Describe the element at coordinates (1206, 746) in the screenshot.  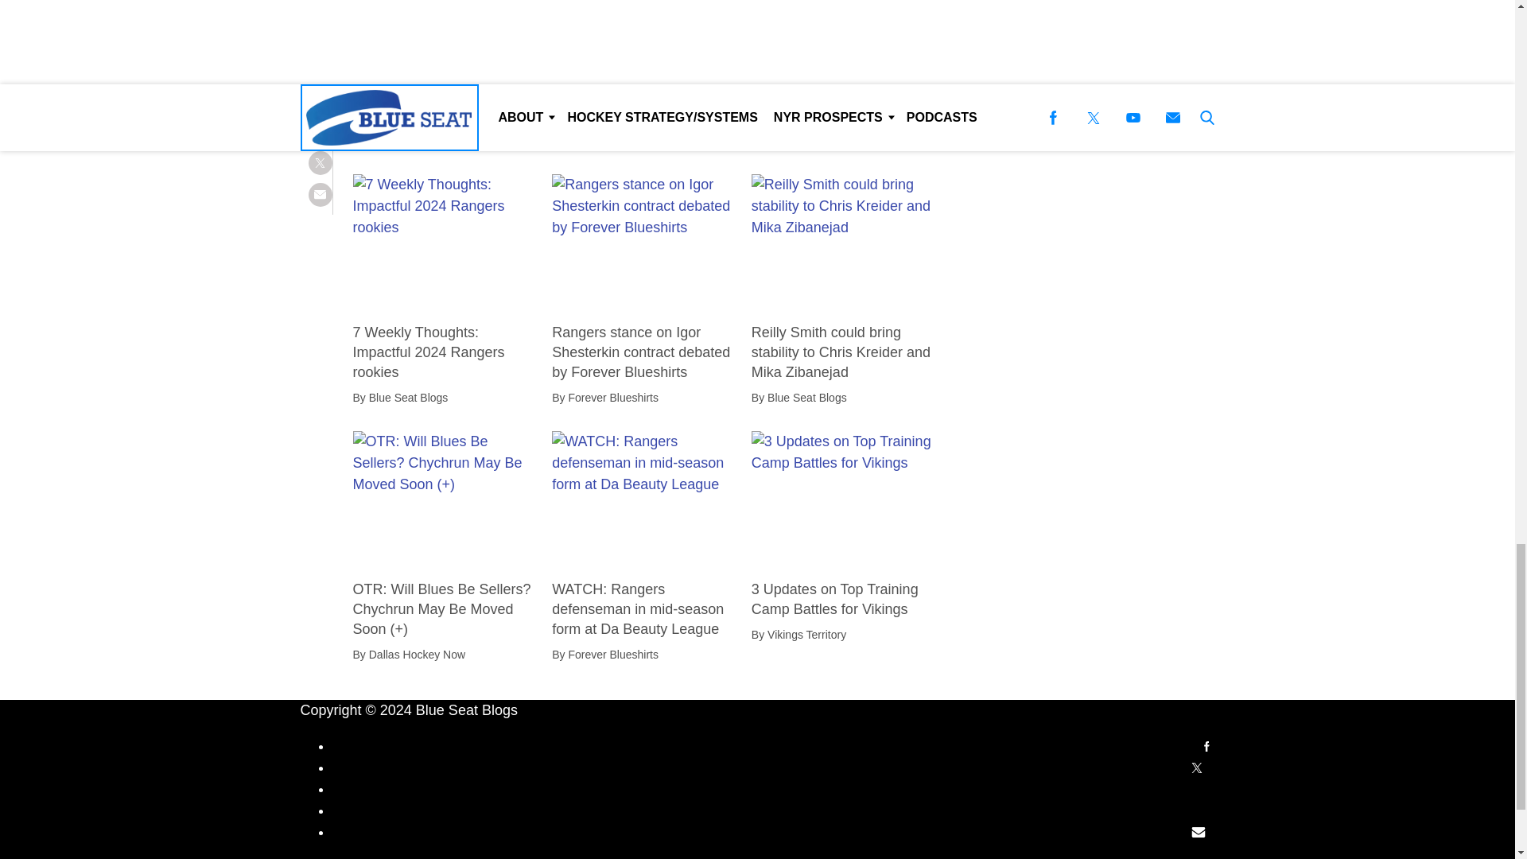
I see `Facebook` at that location.